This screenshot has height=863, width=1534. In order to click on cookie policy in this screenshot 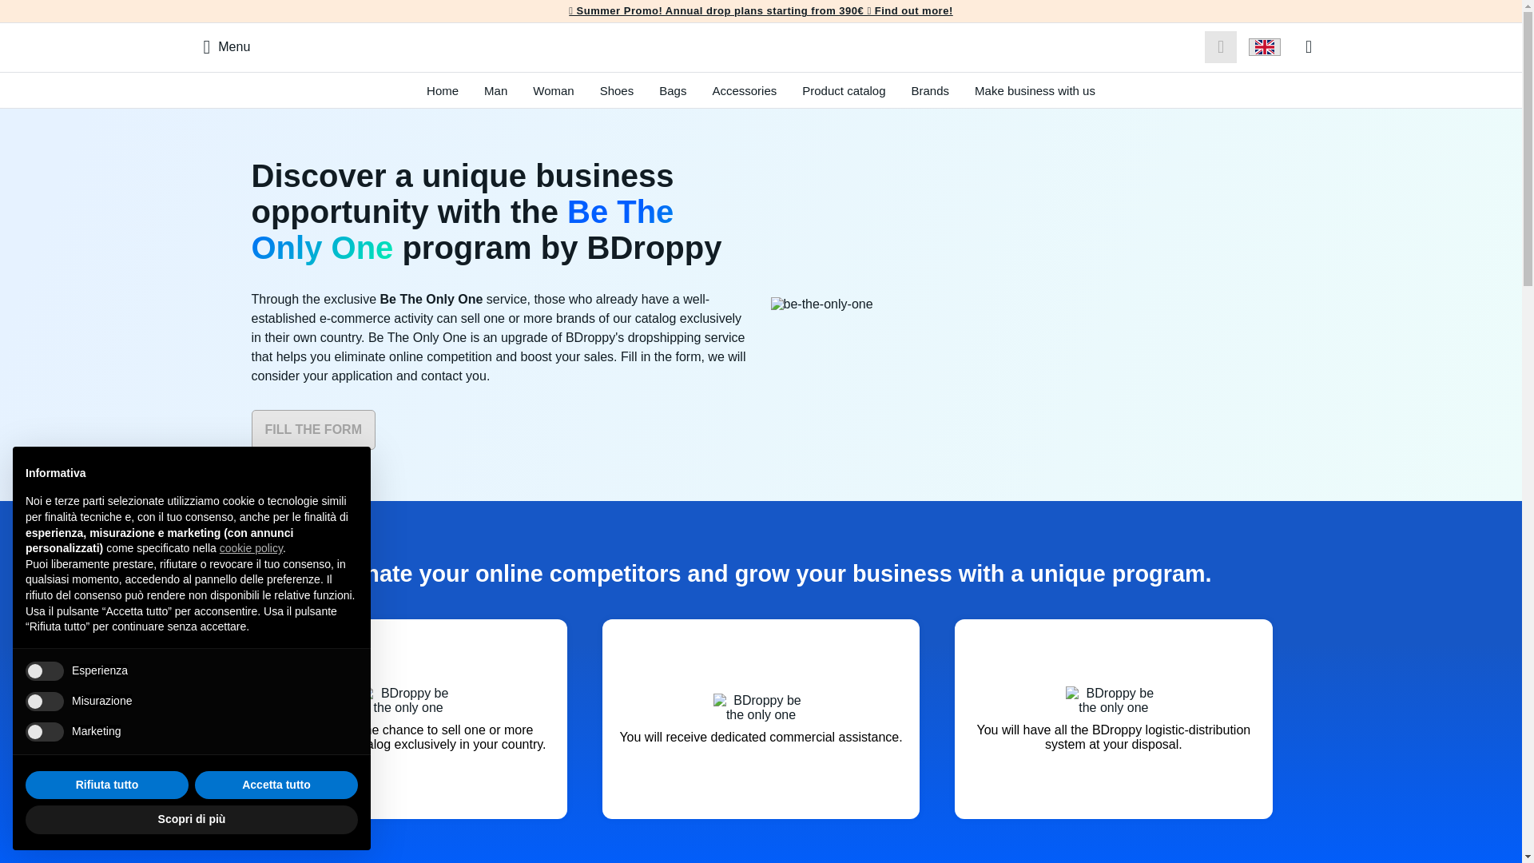, I will do `click(251, 548)`.